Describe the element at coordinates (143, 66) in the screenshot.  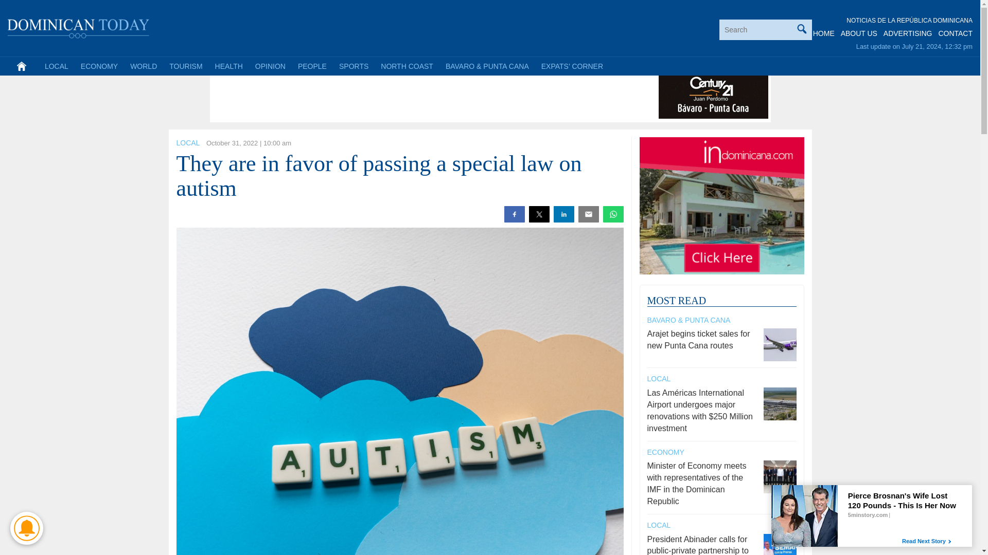
I see `WORLD` at that location.